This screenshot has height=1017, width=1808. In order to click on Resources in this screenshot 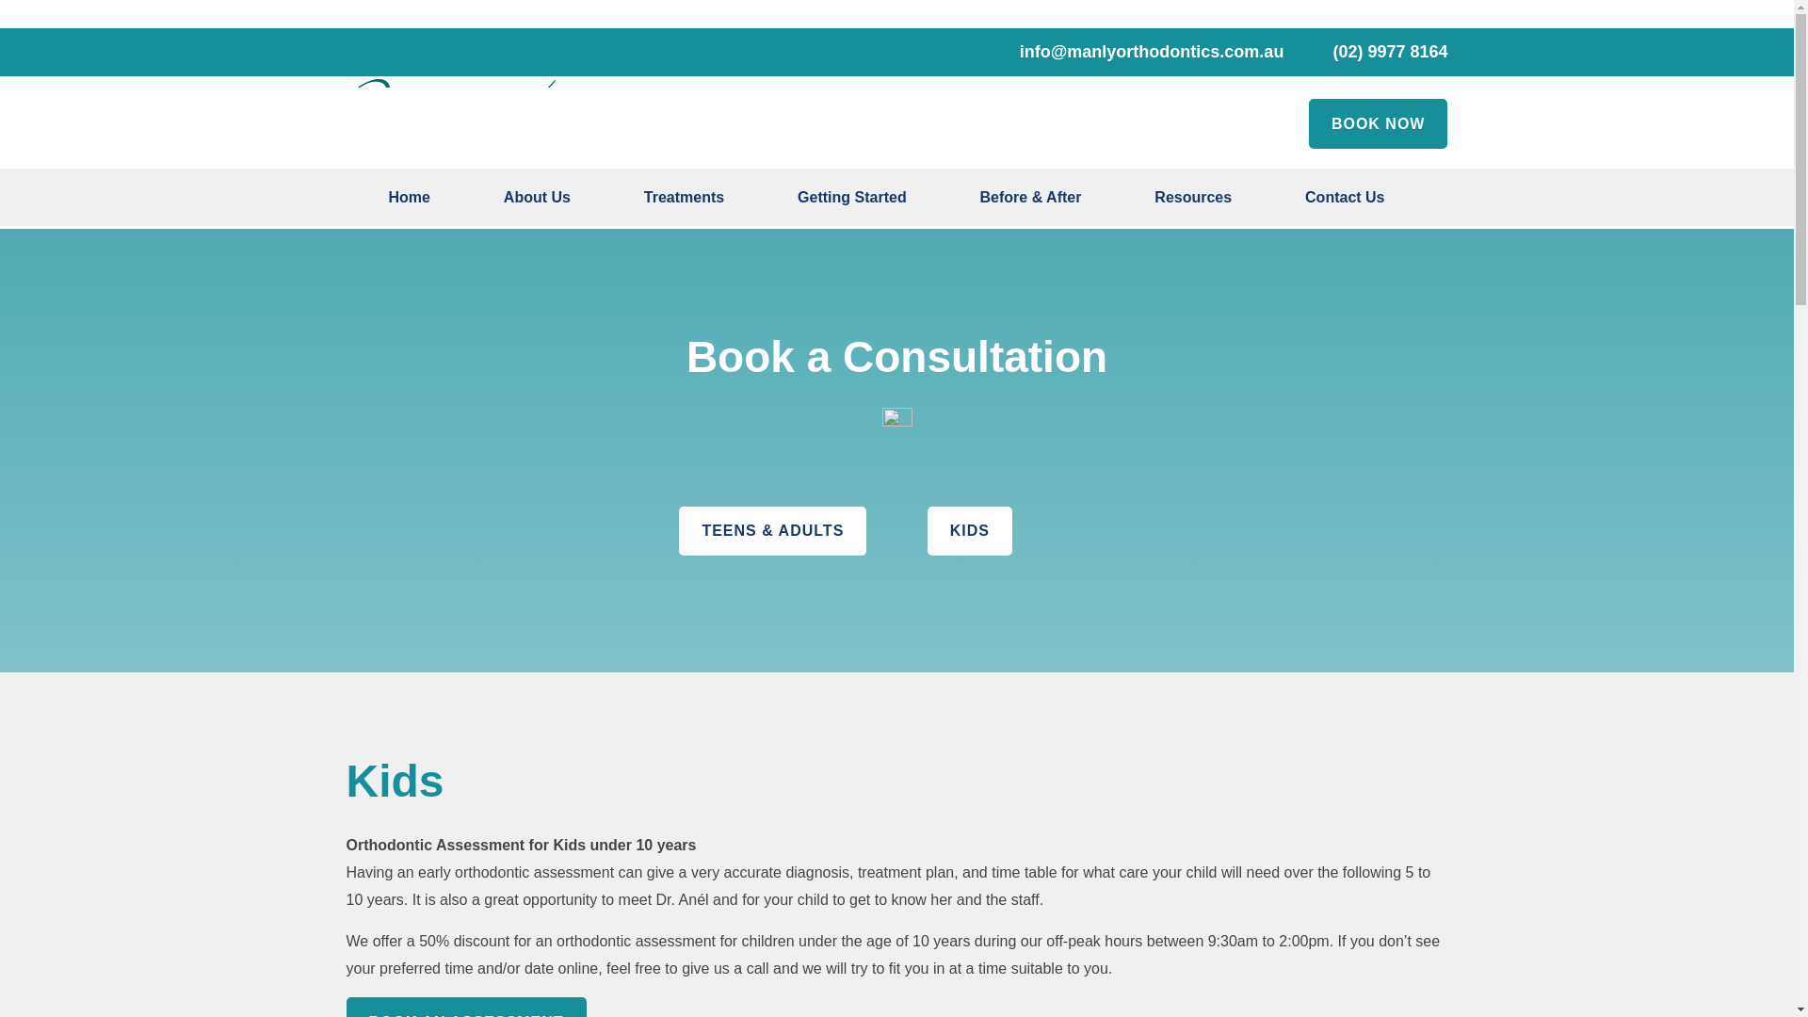, I will do `click(1192, 200)`.